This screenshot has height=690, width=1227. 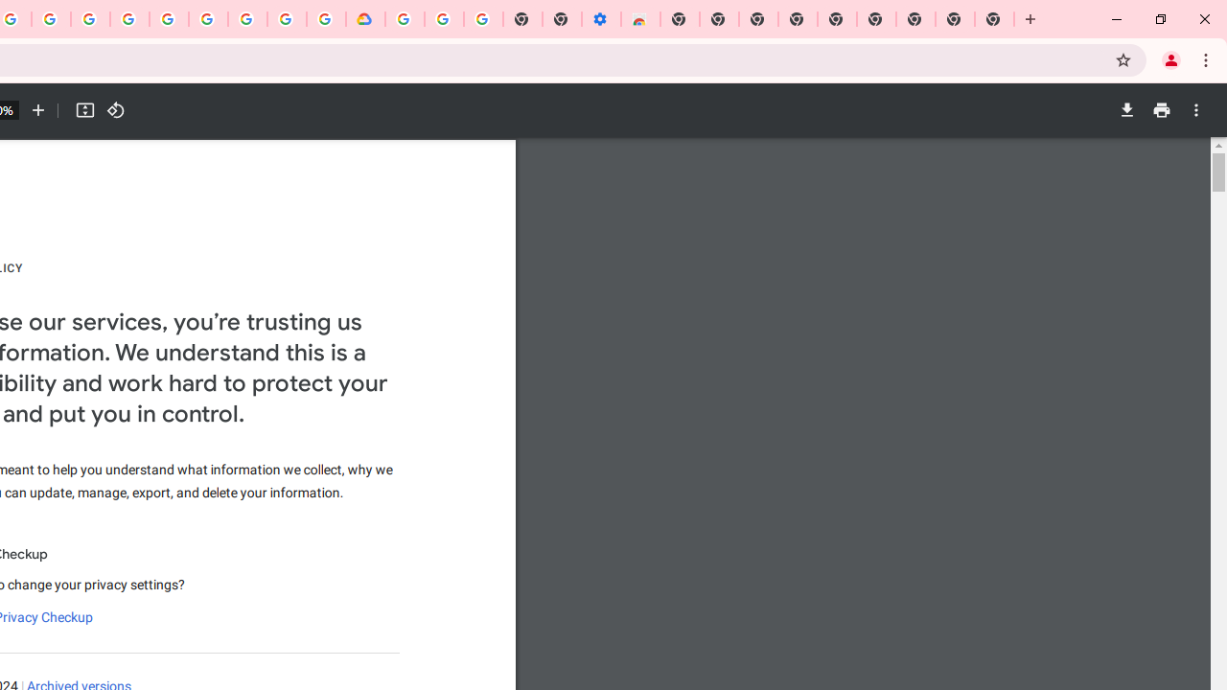 What do you see at coordinates (1126, 110) in the screenshot?
I see `Download` at bounding box center [1126, 110].